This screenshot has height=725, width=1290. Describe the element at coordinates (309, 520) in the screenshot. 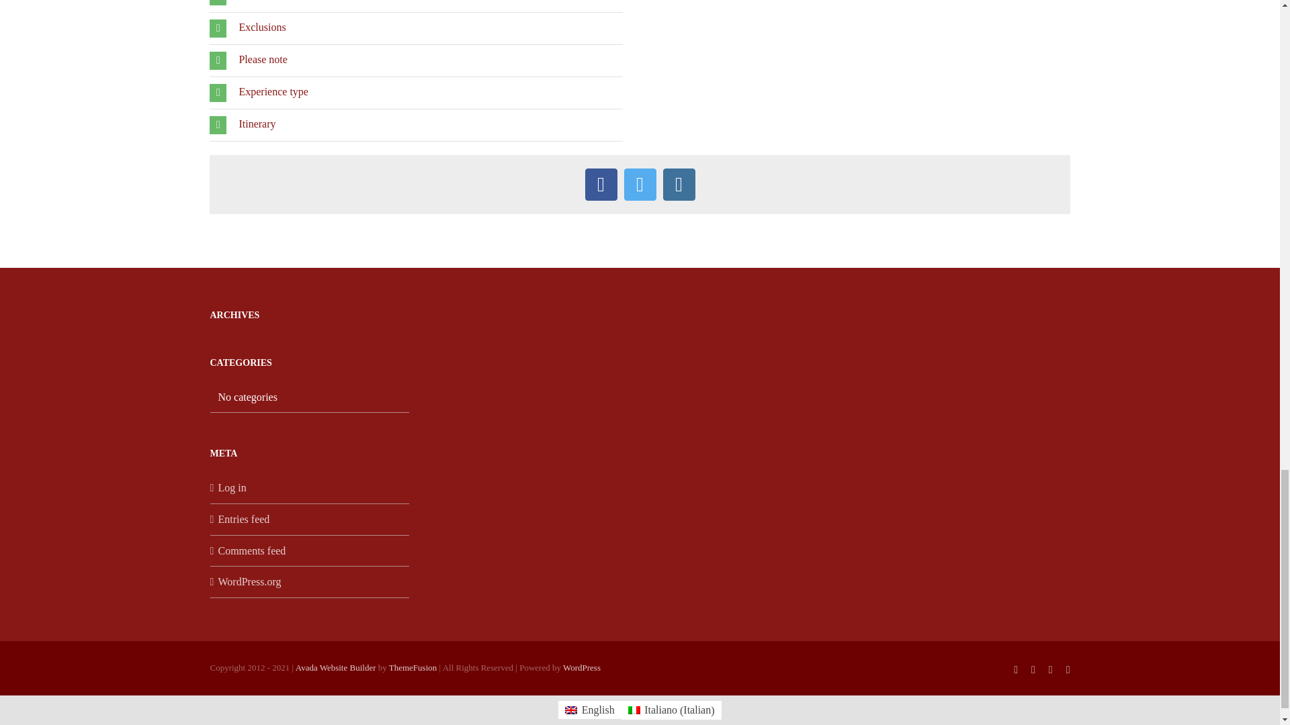

I see `Entries feed` at that location.